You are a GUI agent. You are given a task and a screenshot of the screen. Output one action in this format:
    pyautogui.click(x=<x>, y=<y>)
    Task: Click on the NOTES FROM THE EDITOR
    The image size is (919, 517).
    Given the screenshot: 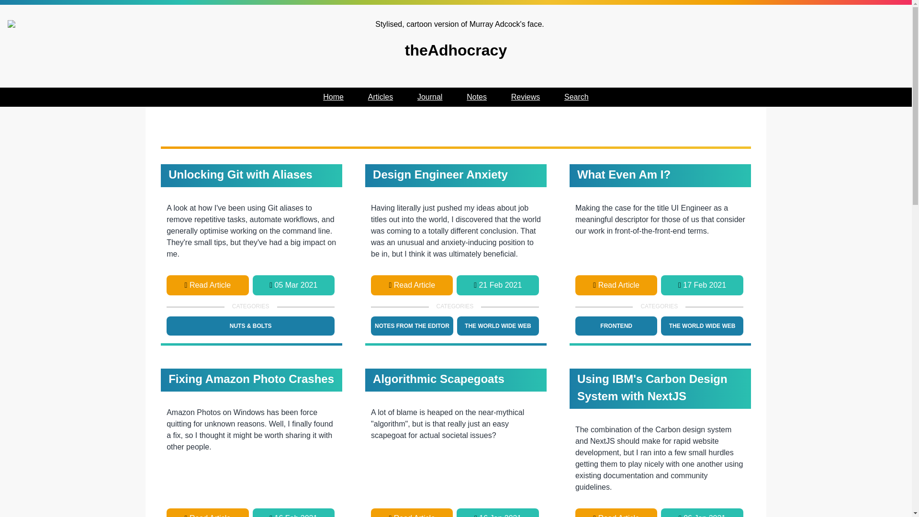 What is the action you would take?
    pyautogui.click(x=412, y=326)
    